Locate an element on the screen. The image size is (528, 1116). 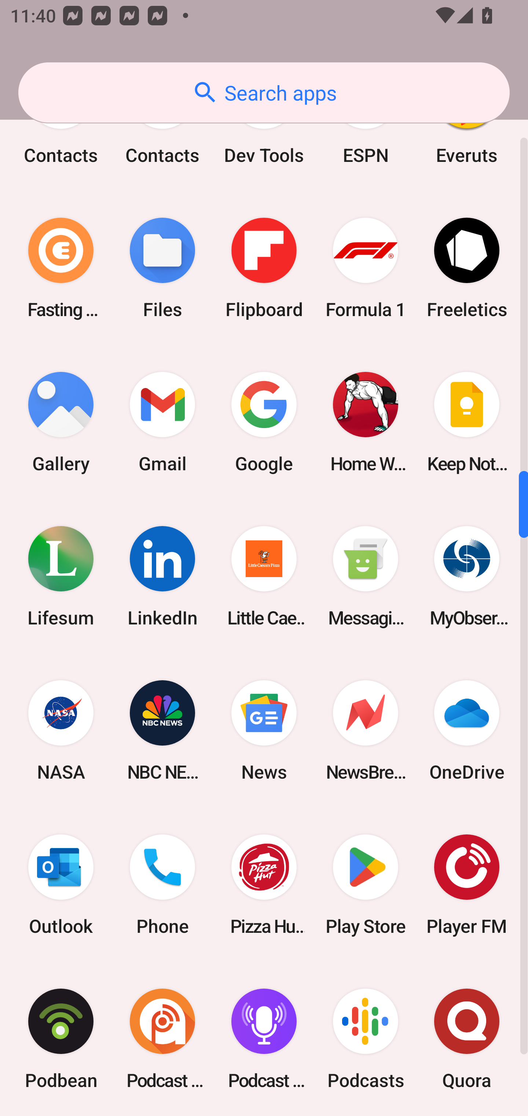
Quora is located at coordinates (467, 1039).